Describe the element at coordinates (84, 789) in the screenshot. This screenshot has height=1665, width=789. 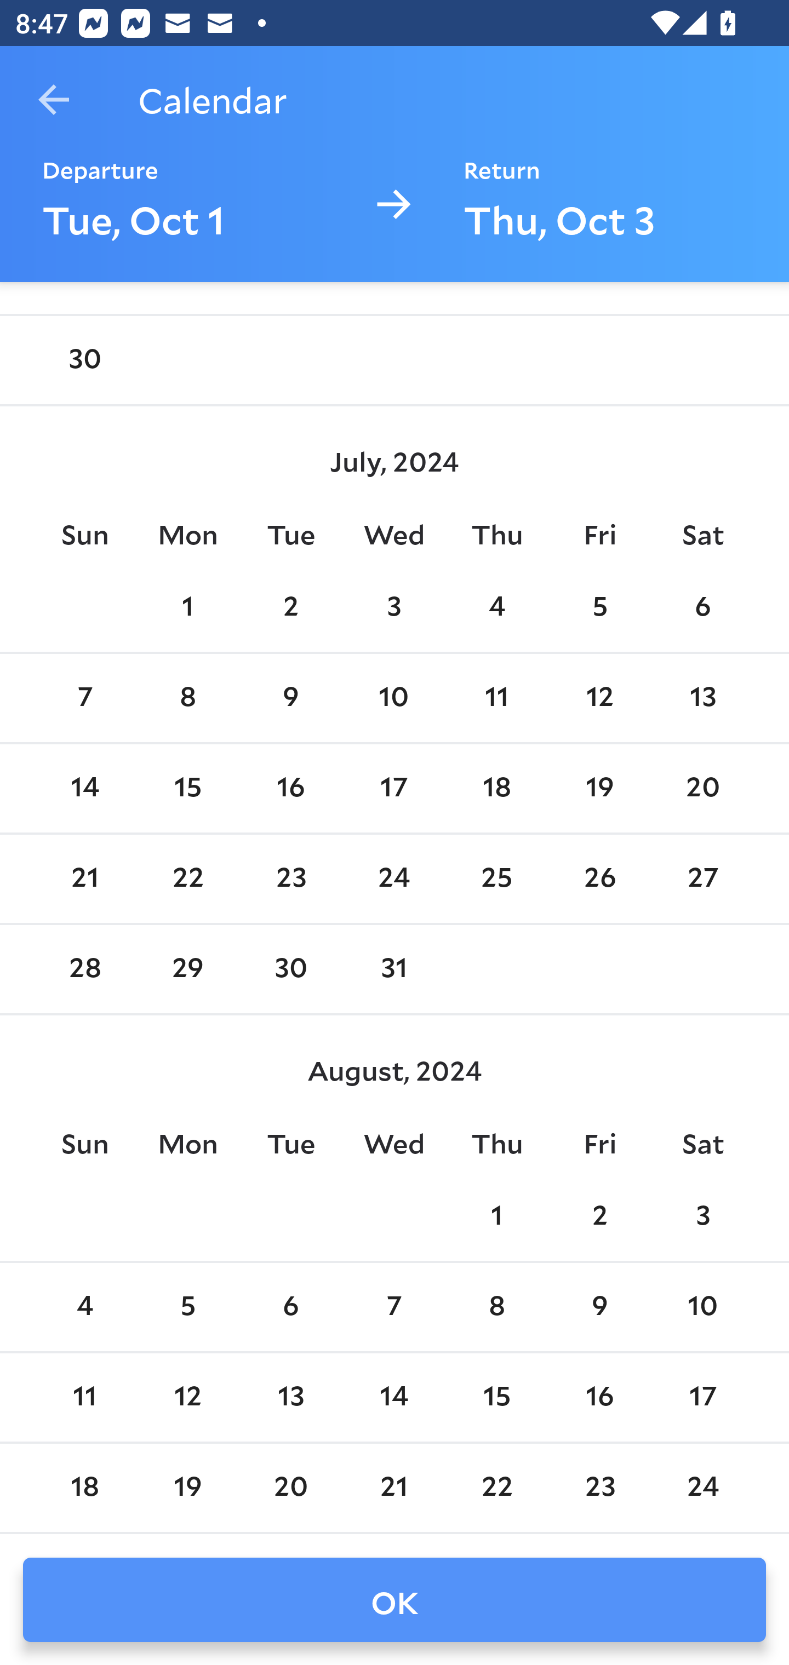
I see `14` at that location.